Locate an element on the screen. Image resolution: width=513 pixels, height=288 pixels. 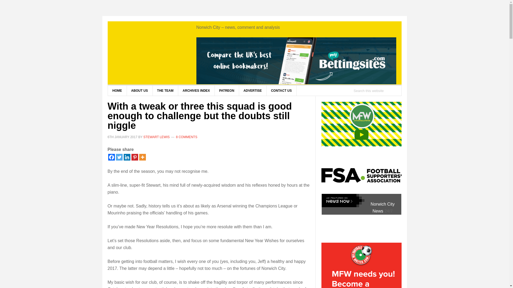
HOME is located at coordinates (117, 90).